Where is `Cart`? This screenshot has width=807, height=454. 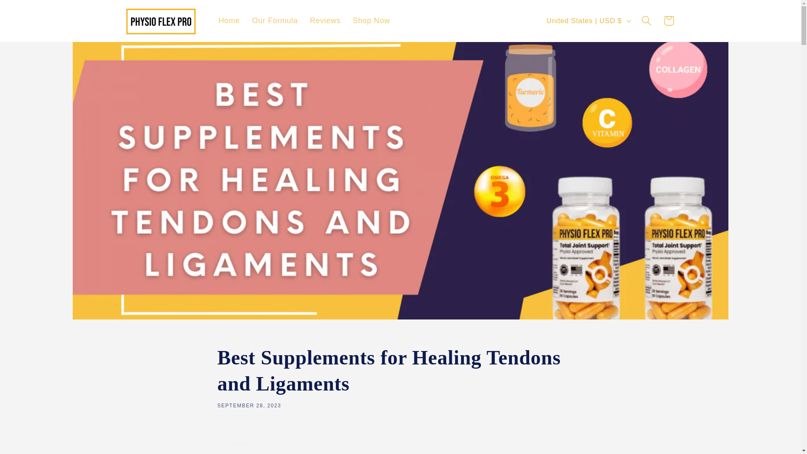 Cart is located at coordinates (668, 20).